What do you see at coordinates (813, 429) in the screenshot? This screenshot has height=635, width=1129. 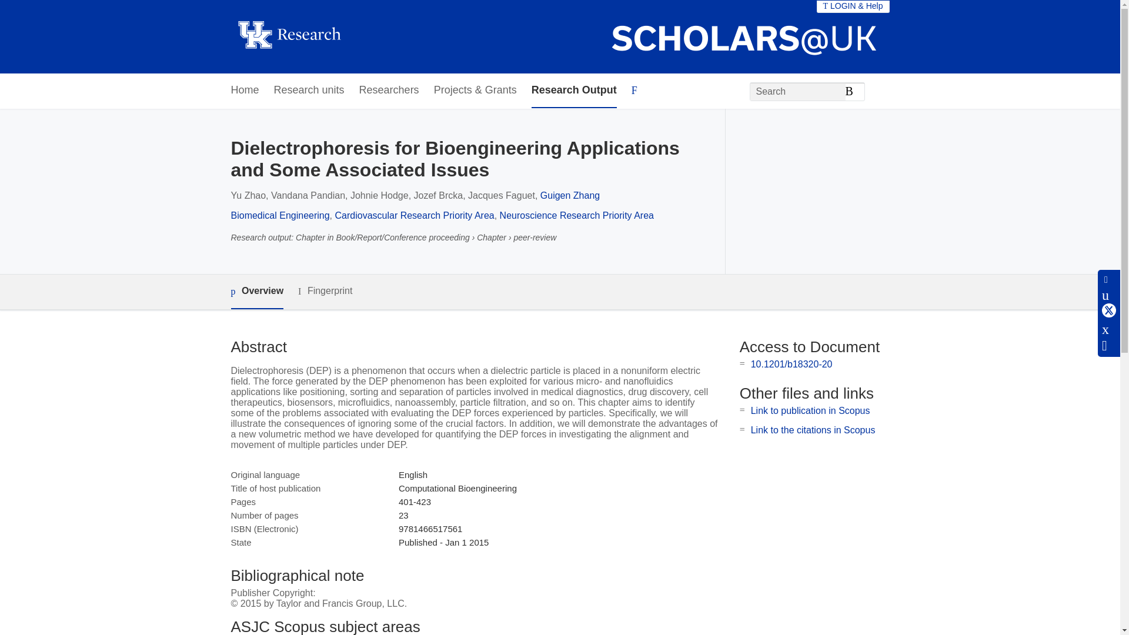 I see `Link to the citations in Scopus` at bounding box center [813, 429].